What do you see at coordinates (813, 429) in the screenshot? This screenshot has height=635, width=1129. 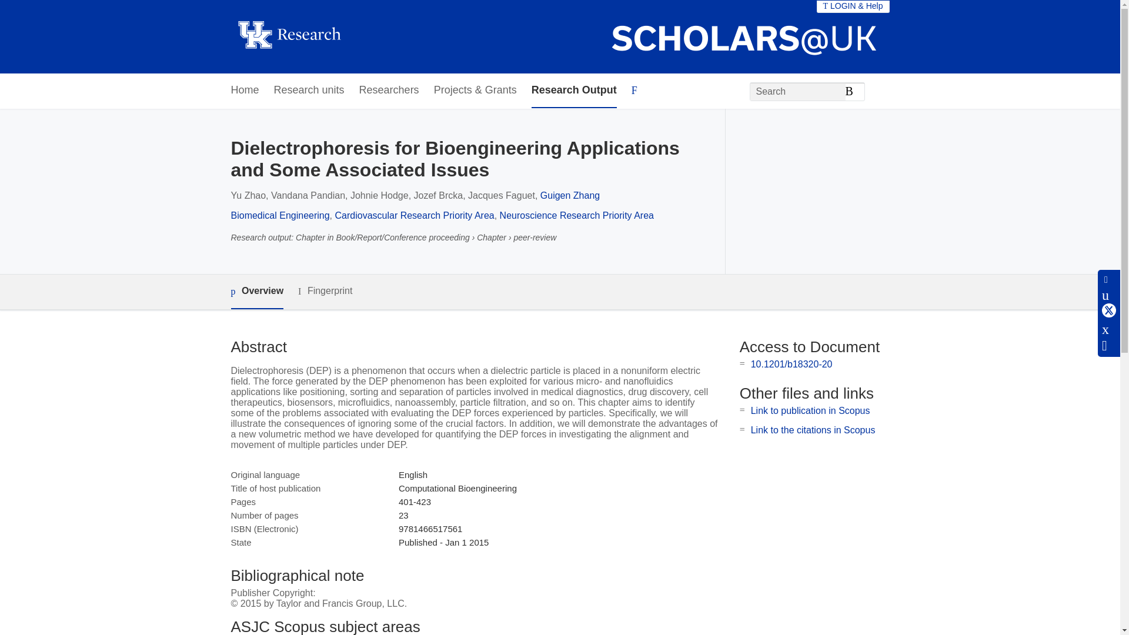 I see `Link to the citations in Scopus` at bounding box center [813, 429].